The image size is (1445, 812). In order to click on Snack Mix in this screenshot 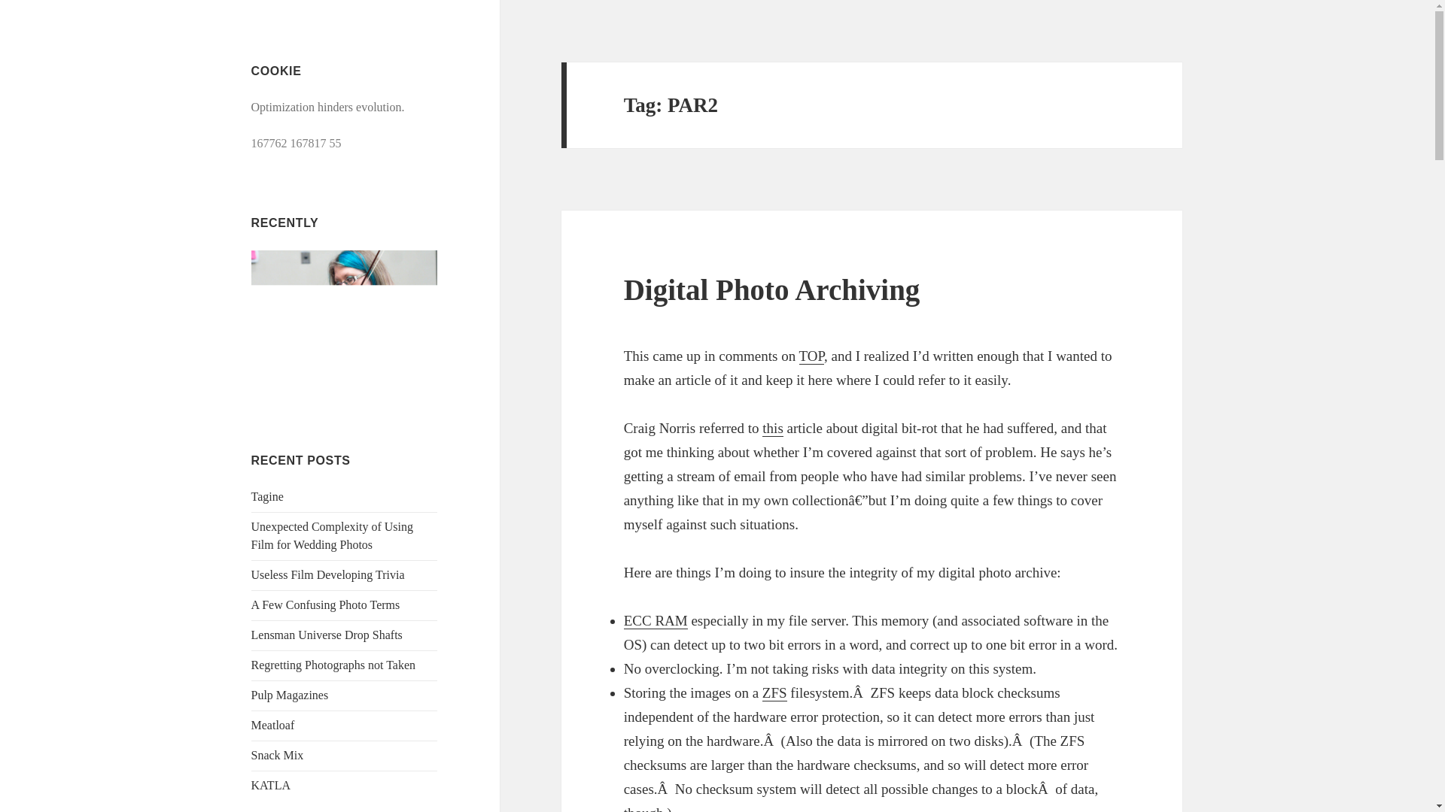, I will do `click(277, 755)`.